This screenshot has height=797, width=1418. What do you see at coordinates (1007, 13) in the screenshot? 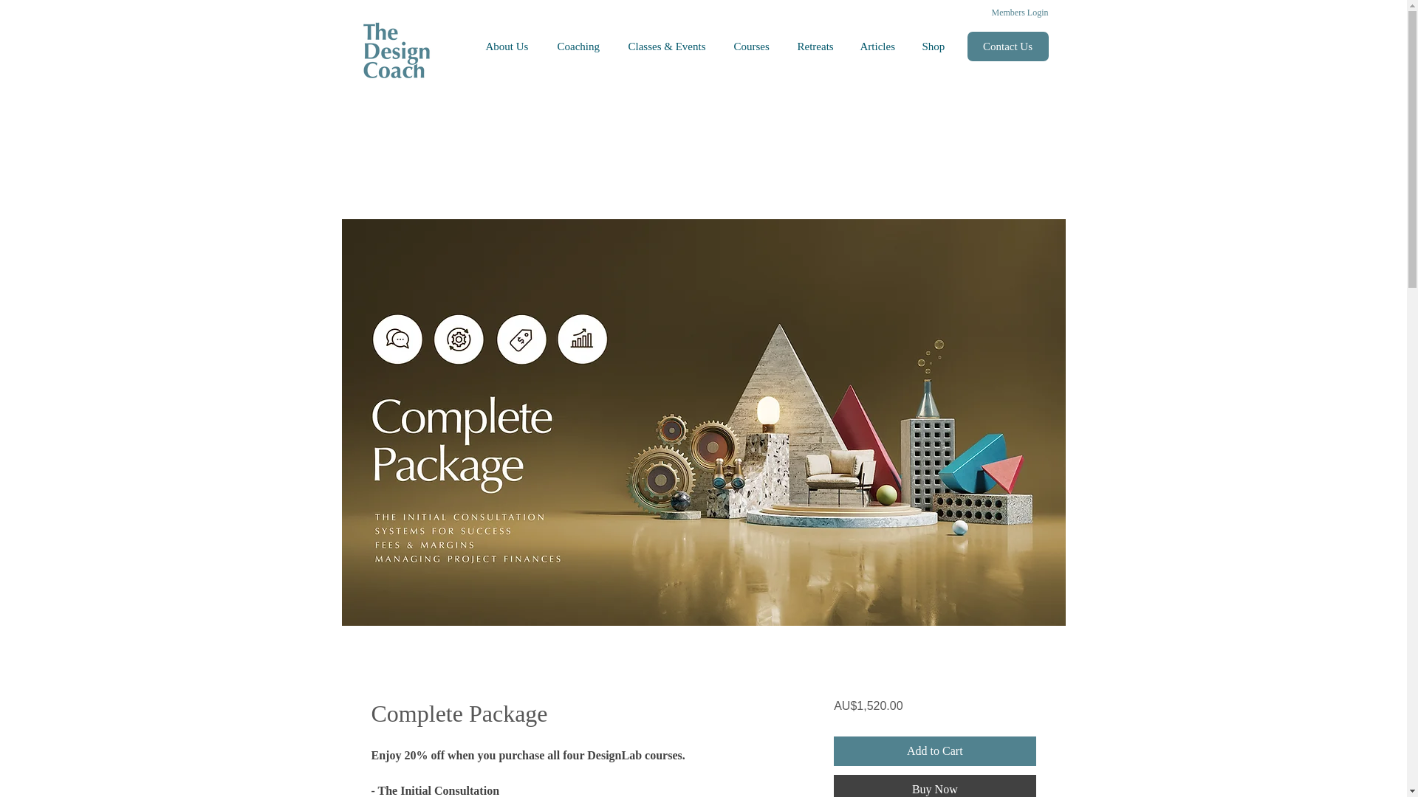
I see `Members Login` at bounding box center [1007, 13].